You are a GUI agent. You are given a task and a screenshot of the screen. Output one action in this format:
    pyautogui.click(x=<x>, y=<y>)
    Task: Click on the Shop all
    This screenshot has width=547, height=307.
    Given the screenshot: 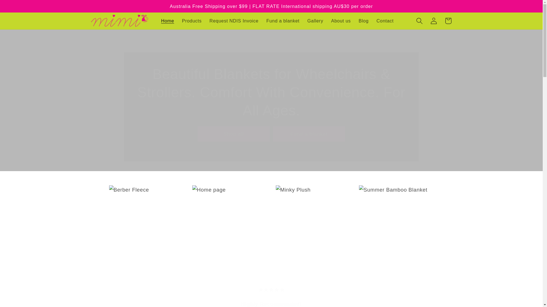 What is the action you would take?
    pyautogui.click(x=234, y=134)
    